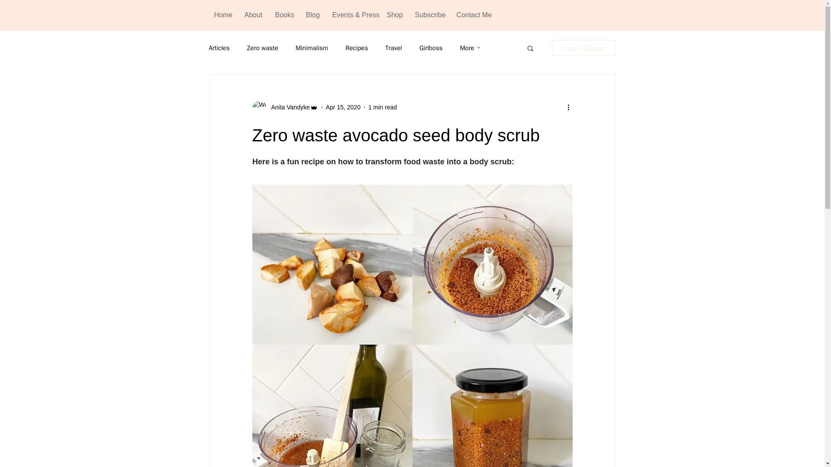 This screenshot has height=467, width=831. What do you see at coordinates (312, 15) in the screenshot?
I see `Blog` at bounding box center [312, 15].